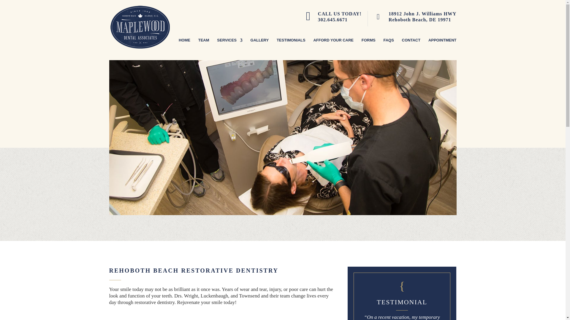 This screenshot has width=570, height=320. Describe the element at coordinates (422, 18) in the screenshot. I see `GALLERY` at that location.